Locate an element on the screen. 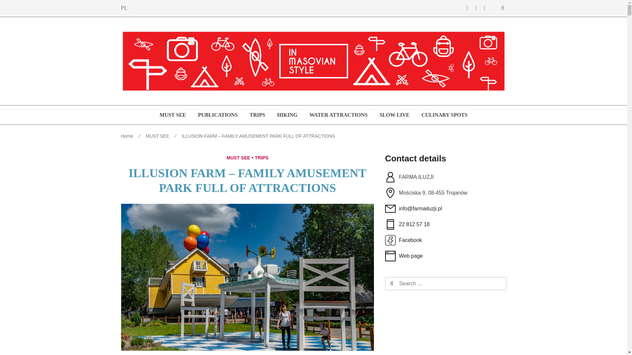 Image resolution: width=632 pixels, height=355 pixels. MUST SEE is located at coordinates (238, 158).